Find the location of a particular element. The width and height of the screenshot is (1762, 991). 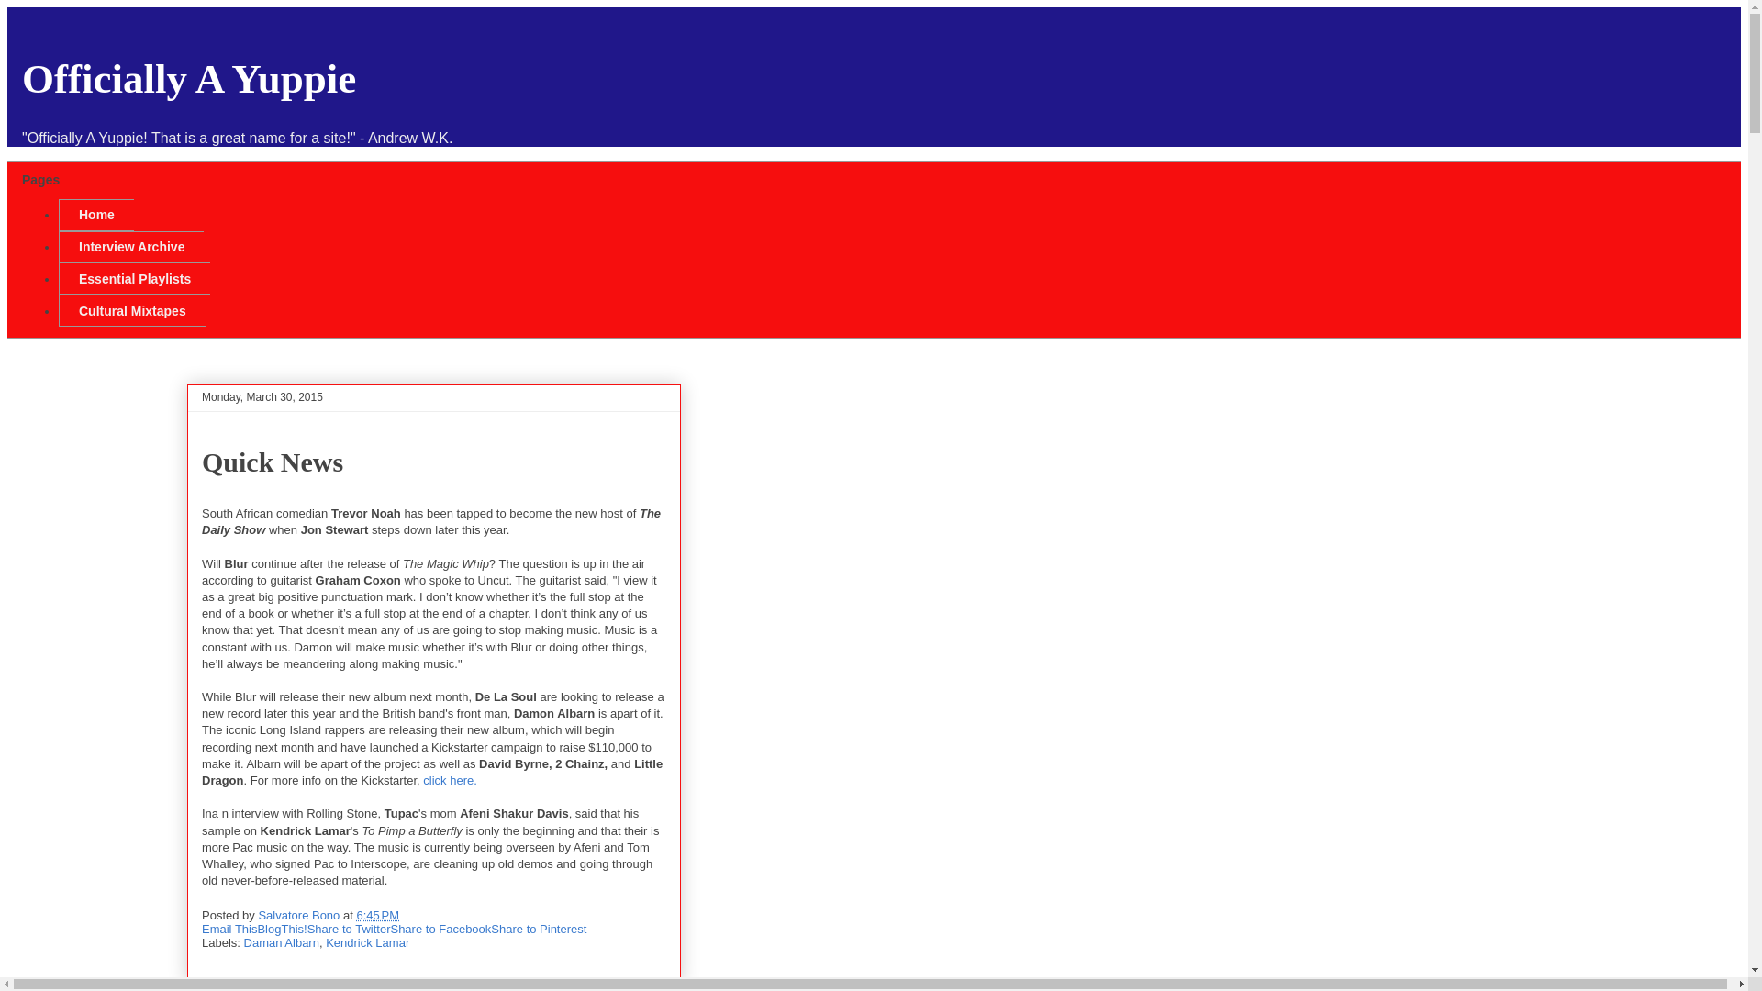

permanent link is located at coordinates (377, 916).